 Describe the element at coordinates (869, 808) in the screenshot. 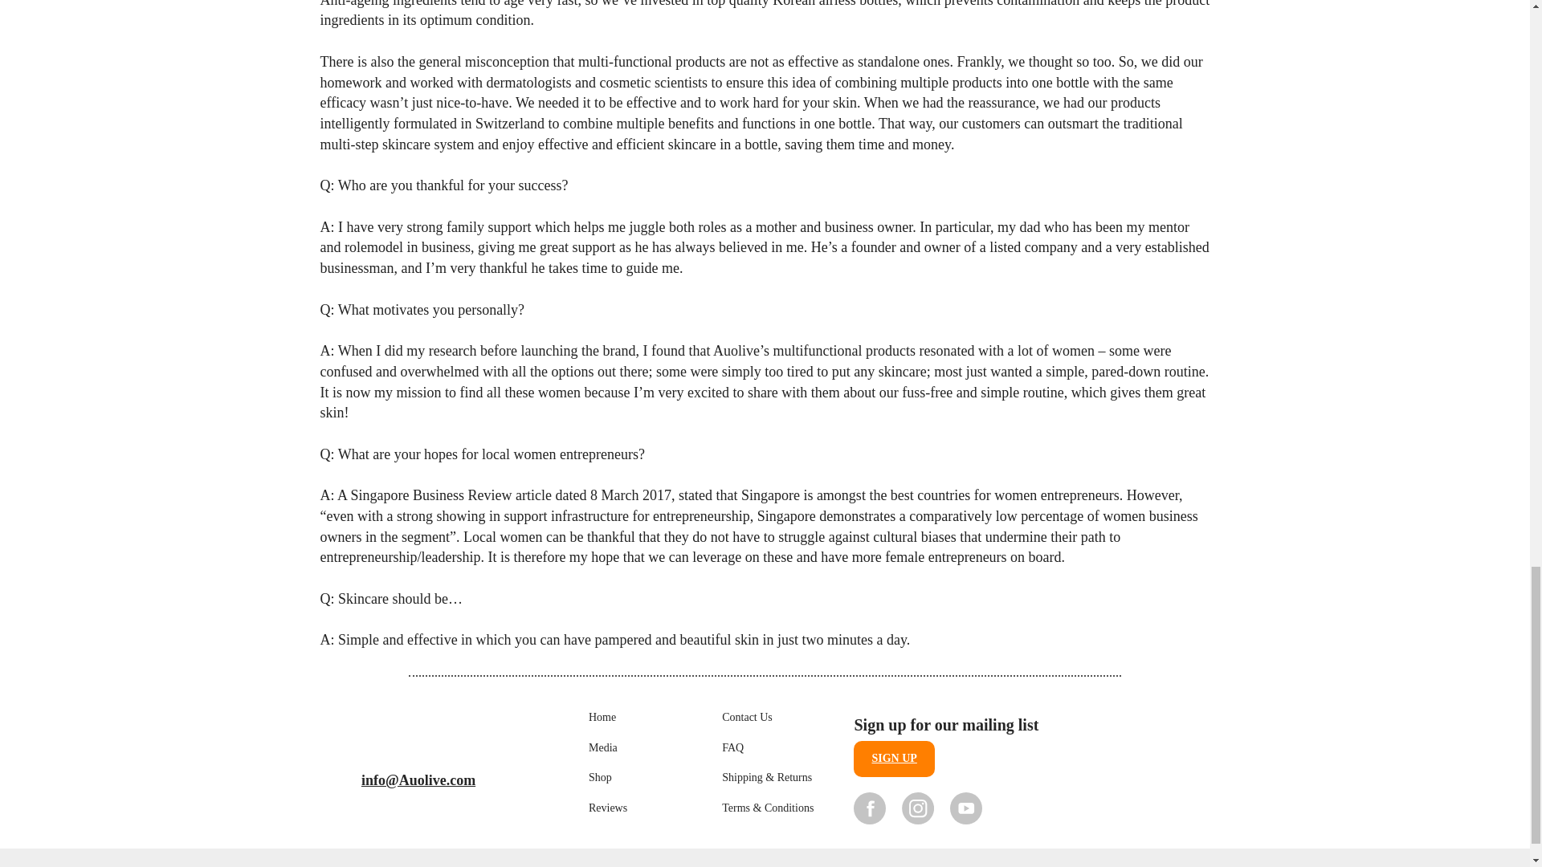

I see `Social Link` at that location.